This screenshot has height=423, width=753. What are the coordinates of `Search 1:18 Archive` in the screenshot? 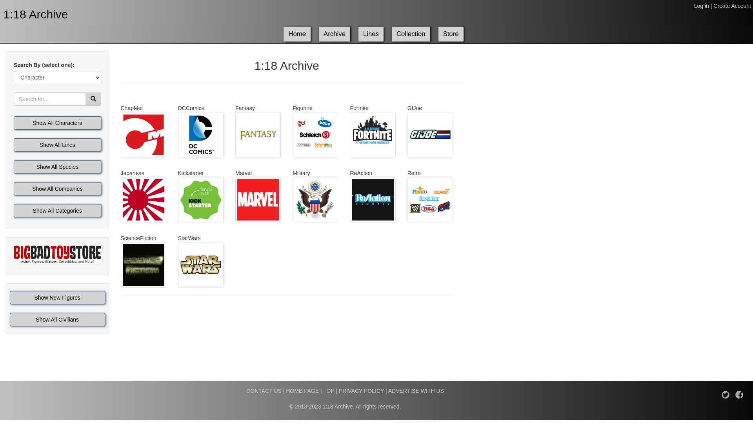 It's located at (93, 99).